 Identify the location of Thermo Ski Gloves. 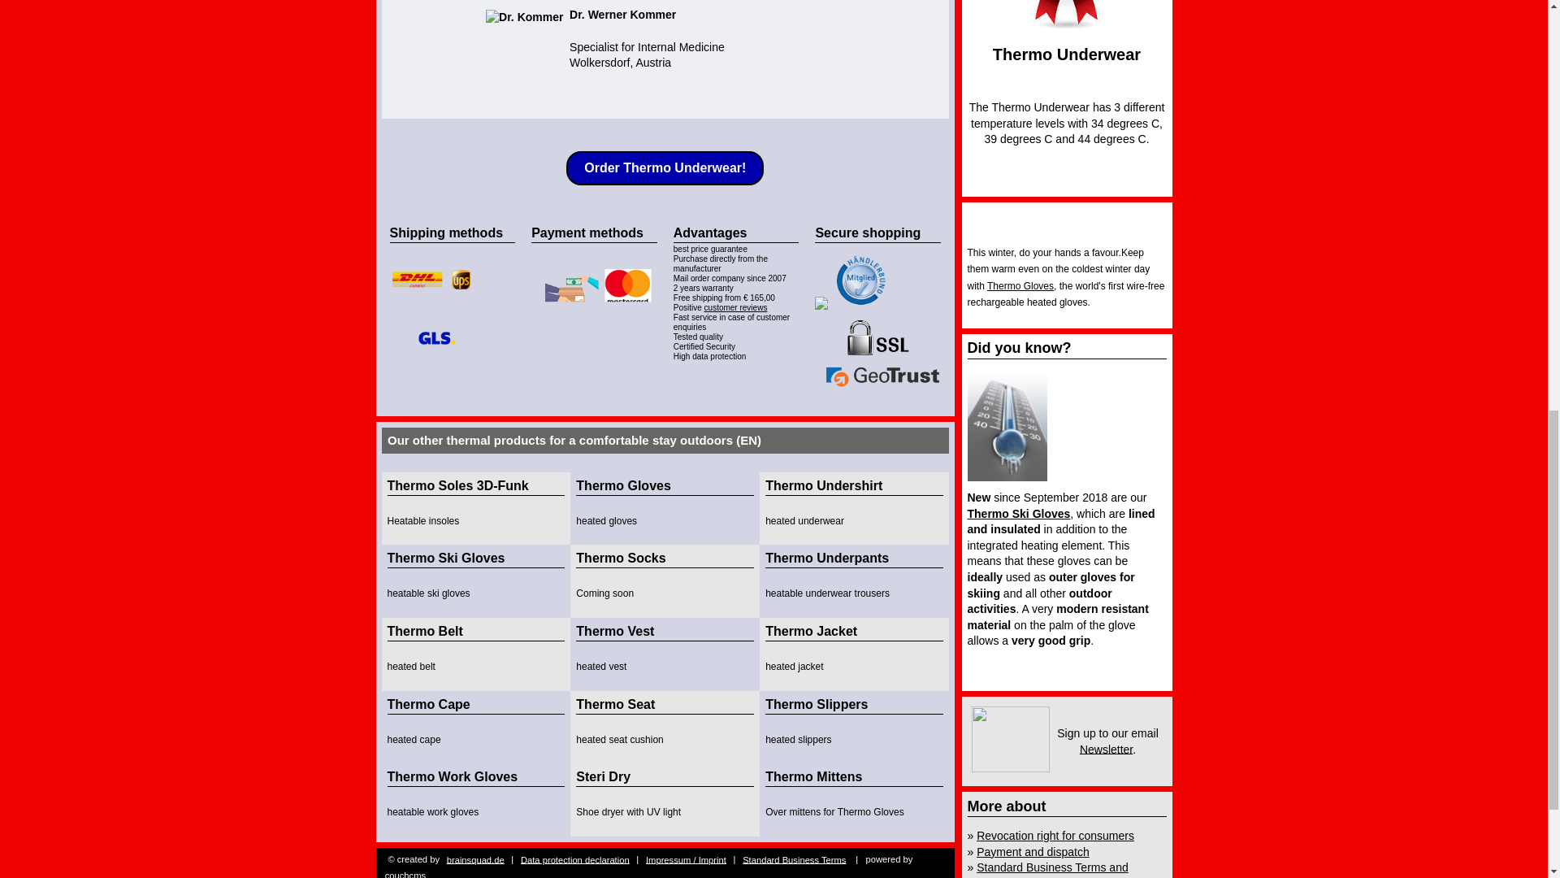
(1019, 514).